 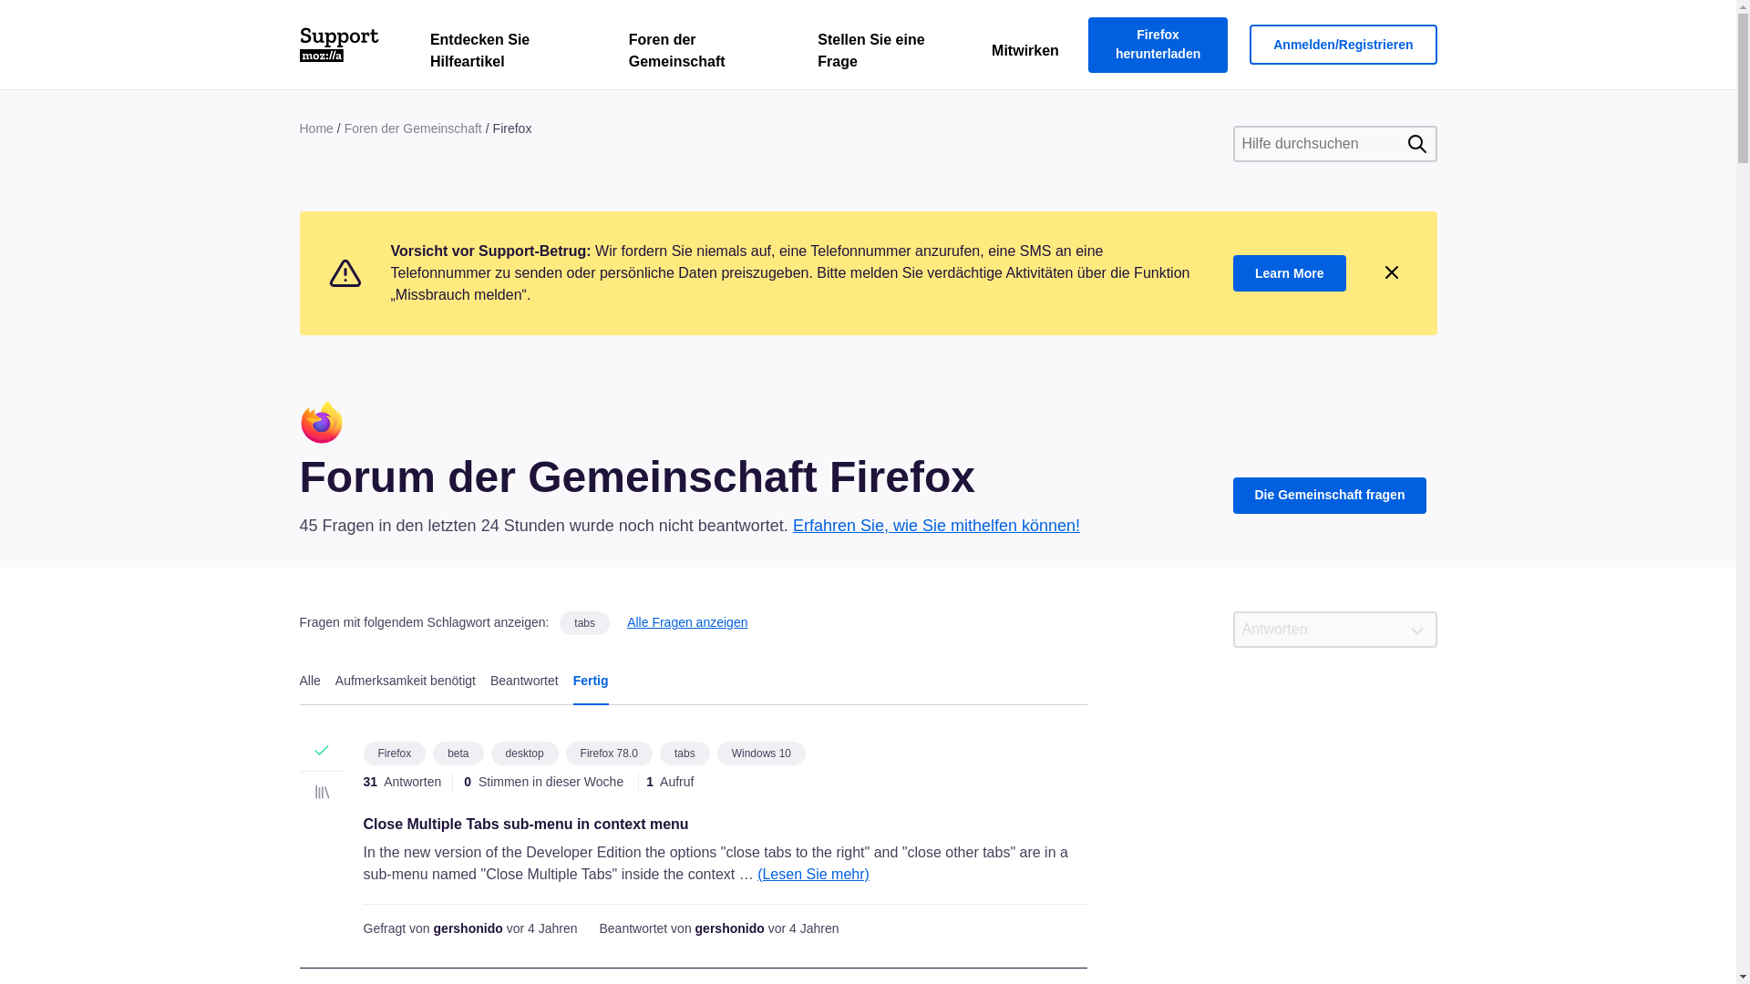 I want to click on Foren der Gemeinschaft, so click(x=702, y=55).